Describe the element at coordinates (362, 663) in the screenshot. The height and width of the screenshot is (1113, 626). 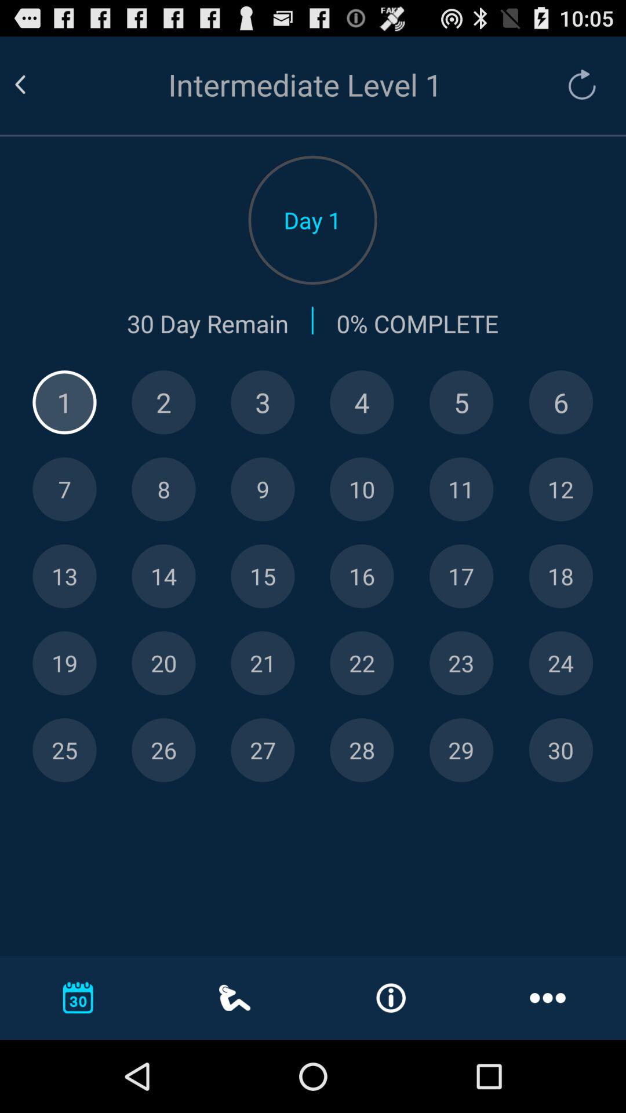
I see `select number twenty-two` at that location.